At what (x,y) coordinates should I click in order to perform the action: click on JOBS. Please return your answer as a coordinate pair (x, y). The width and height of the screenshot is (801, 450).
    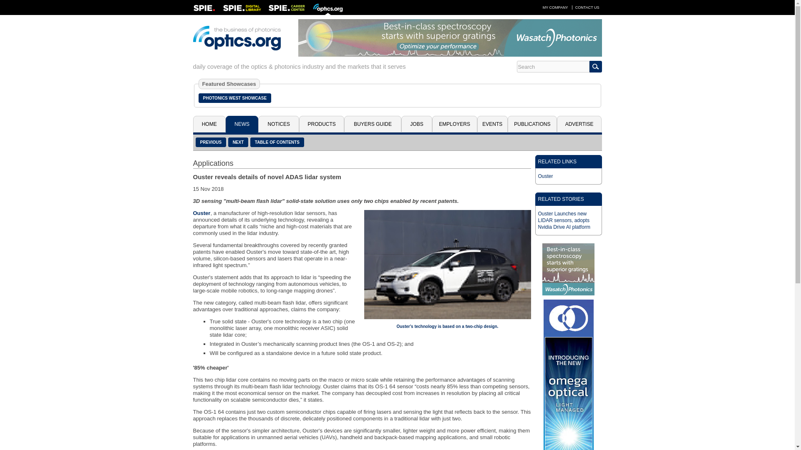
    Looking at the image, I should click on (416, 124).